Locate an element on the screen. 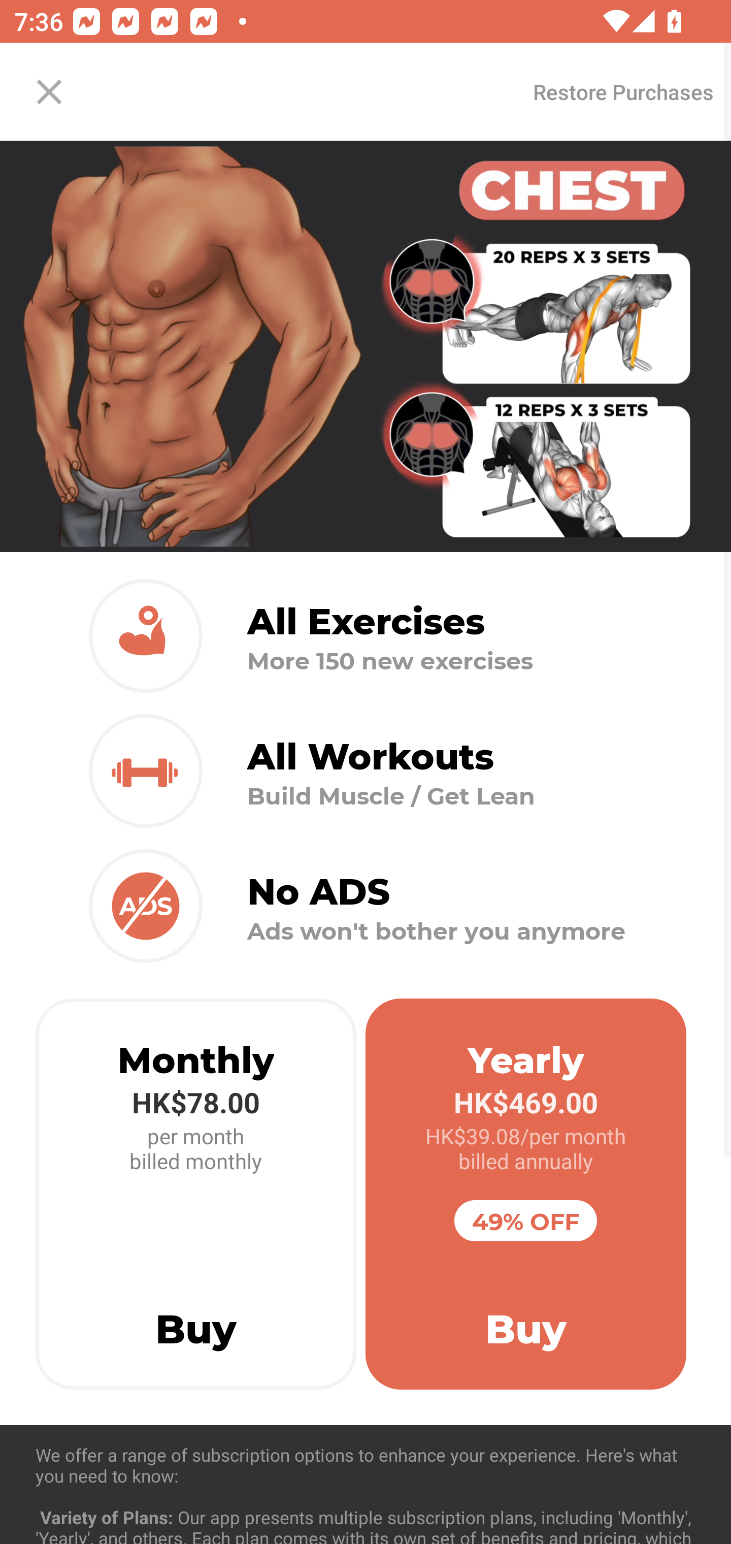 The image size is (731, 1544). Restore Purchases is located at coordinates (622, 91).